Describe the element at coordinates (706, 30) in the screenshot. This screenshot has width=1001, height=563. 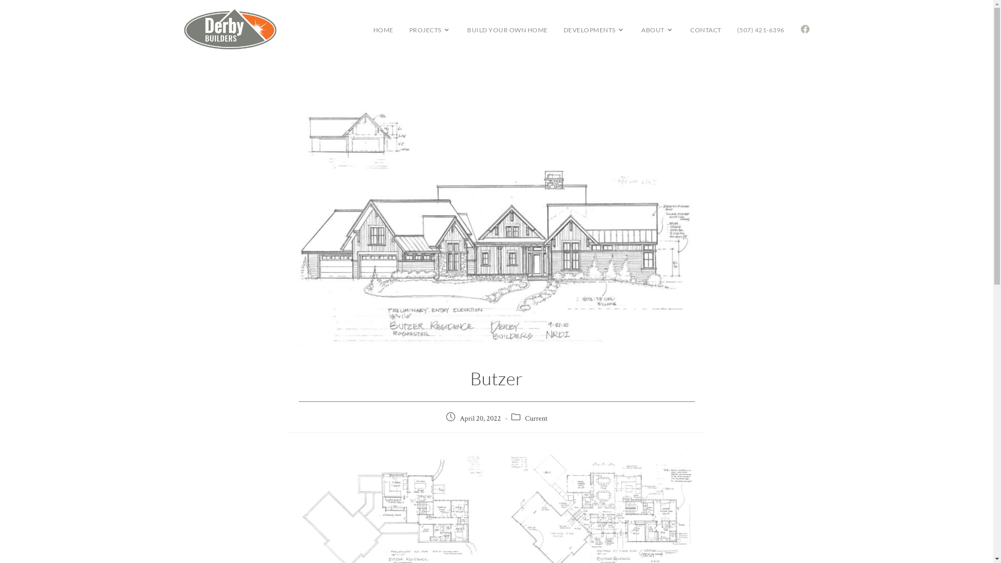
I see `CONTACT` at that location.